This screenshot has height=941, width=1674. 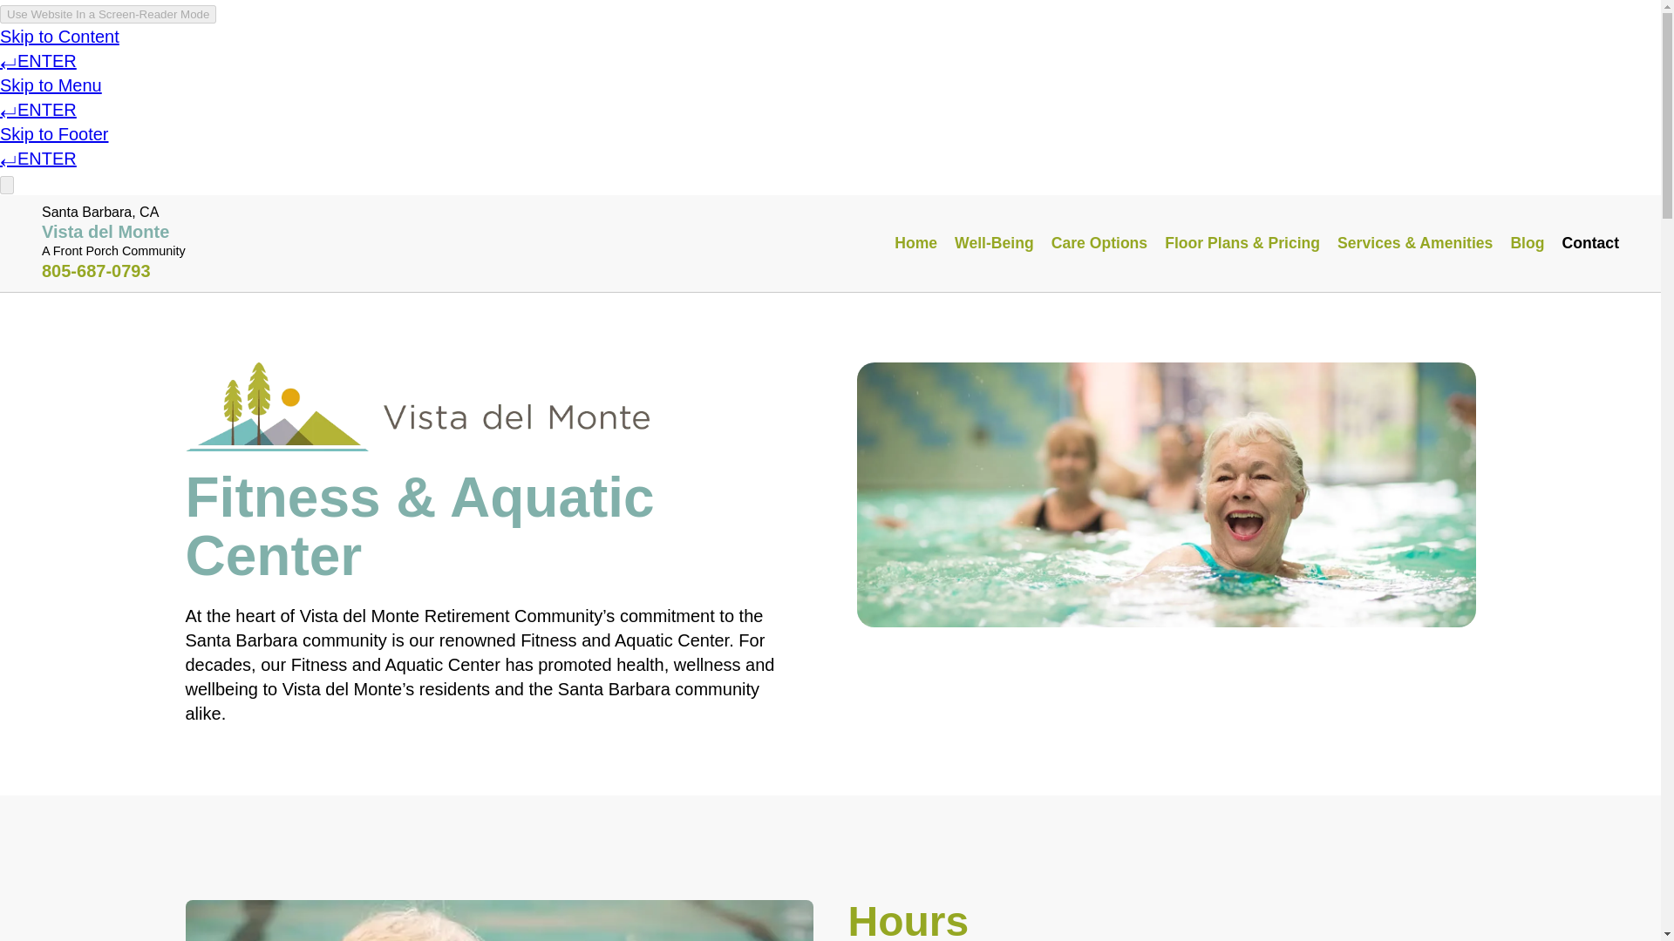 I want to click on Care Options, so click(x=1099, y=242).